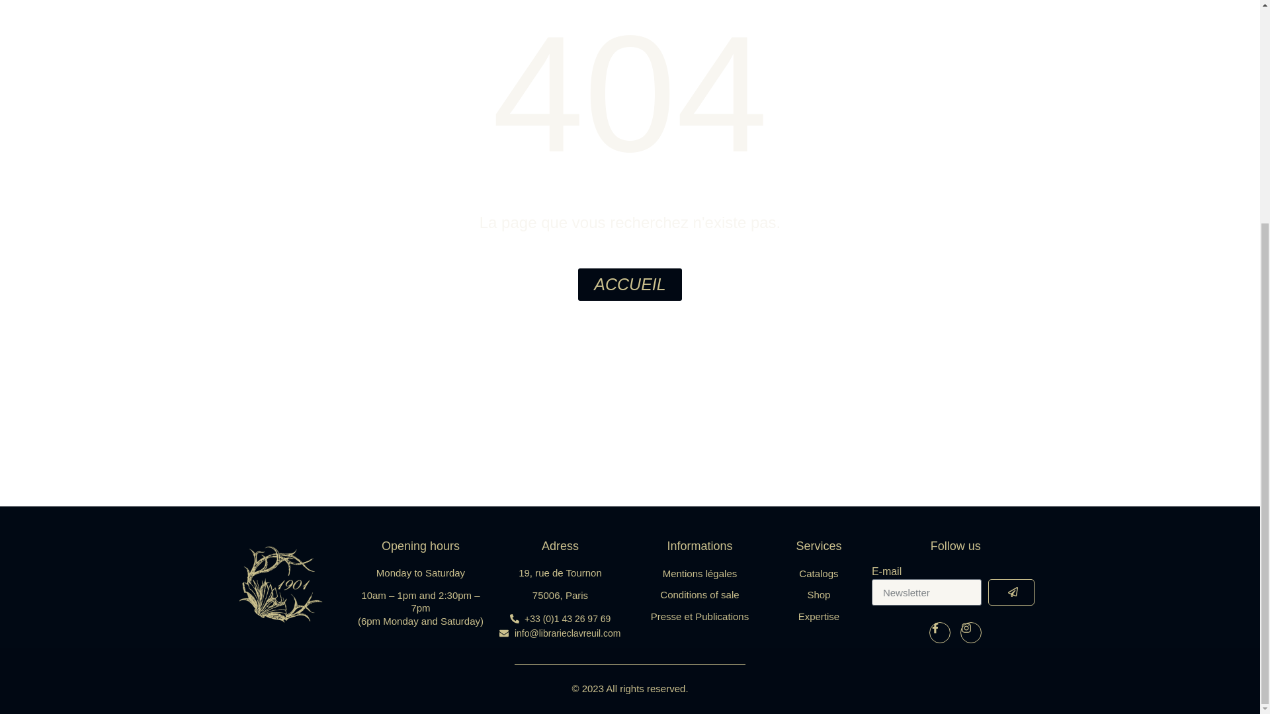 This screenshot has width=1270, height=714. I want to click on Catalogs, so click(818, 574).